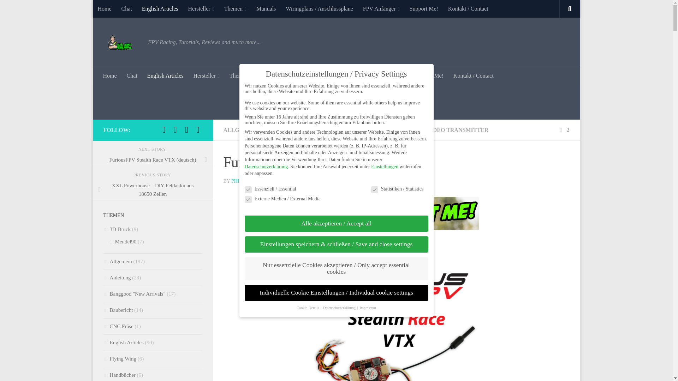 The width and height of the screenshot is (678, 381). Describe the element at coordinates (160, 8) in the screenshot. I see `English Articles` at that location.